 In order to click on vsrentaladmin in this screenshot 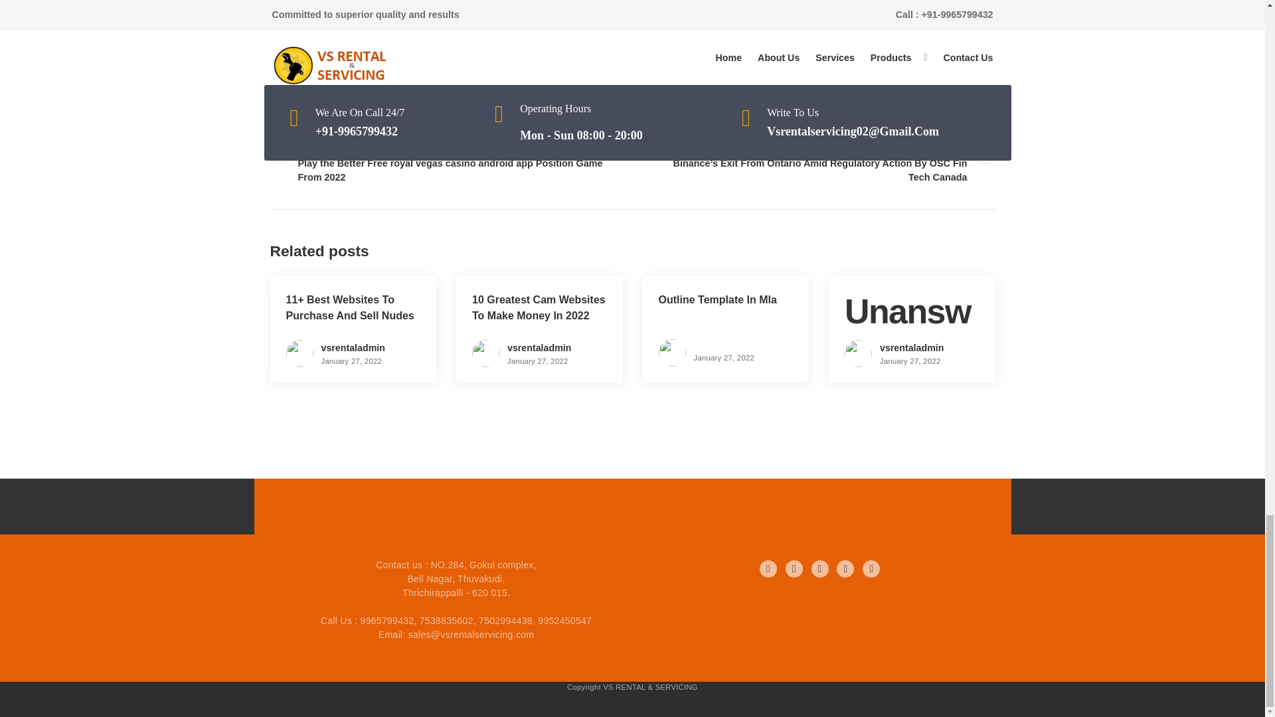, I will do `click(353, 348)`.